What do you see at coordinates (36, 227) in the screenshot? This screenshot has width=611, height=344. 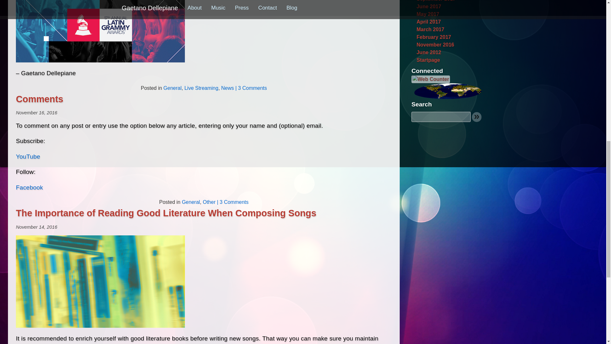 I see `November 14, 2016` at bounding box center [36, 227].